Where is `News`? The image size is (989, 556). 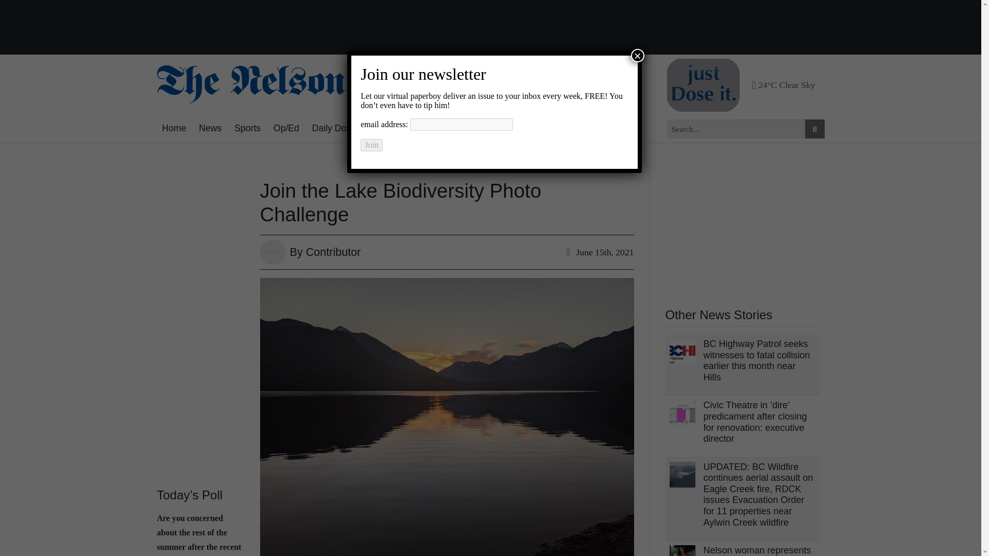
News is located at coordinates (210, 129).